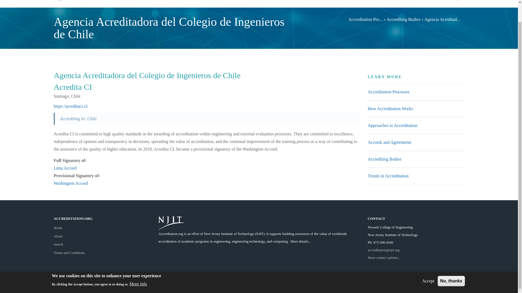 The height and width of the screenshot is (293, 522). What do you see at coordinates (389, 142) in the screenshot?
I see `Accords and Agreements` at bounding box center [389, 142].